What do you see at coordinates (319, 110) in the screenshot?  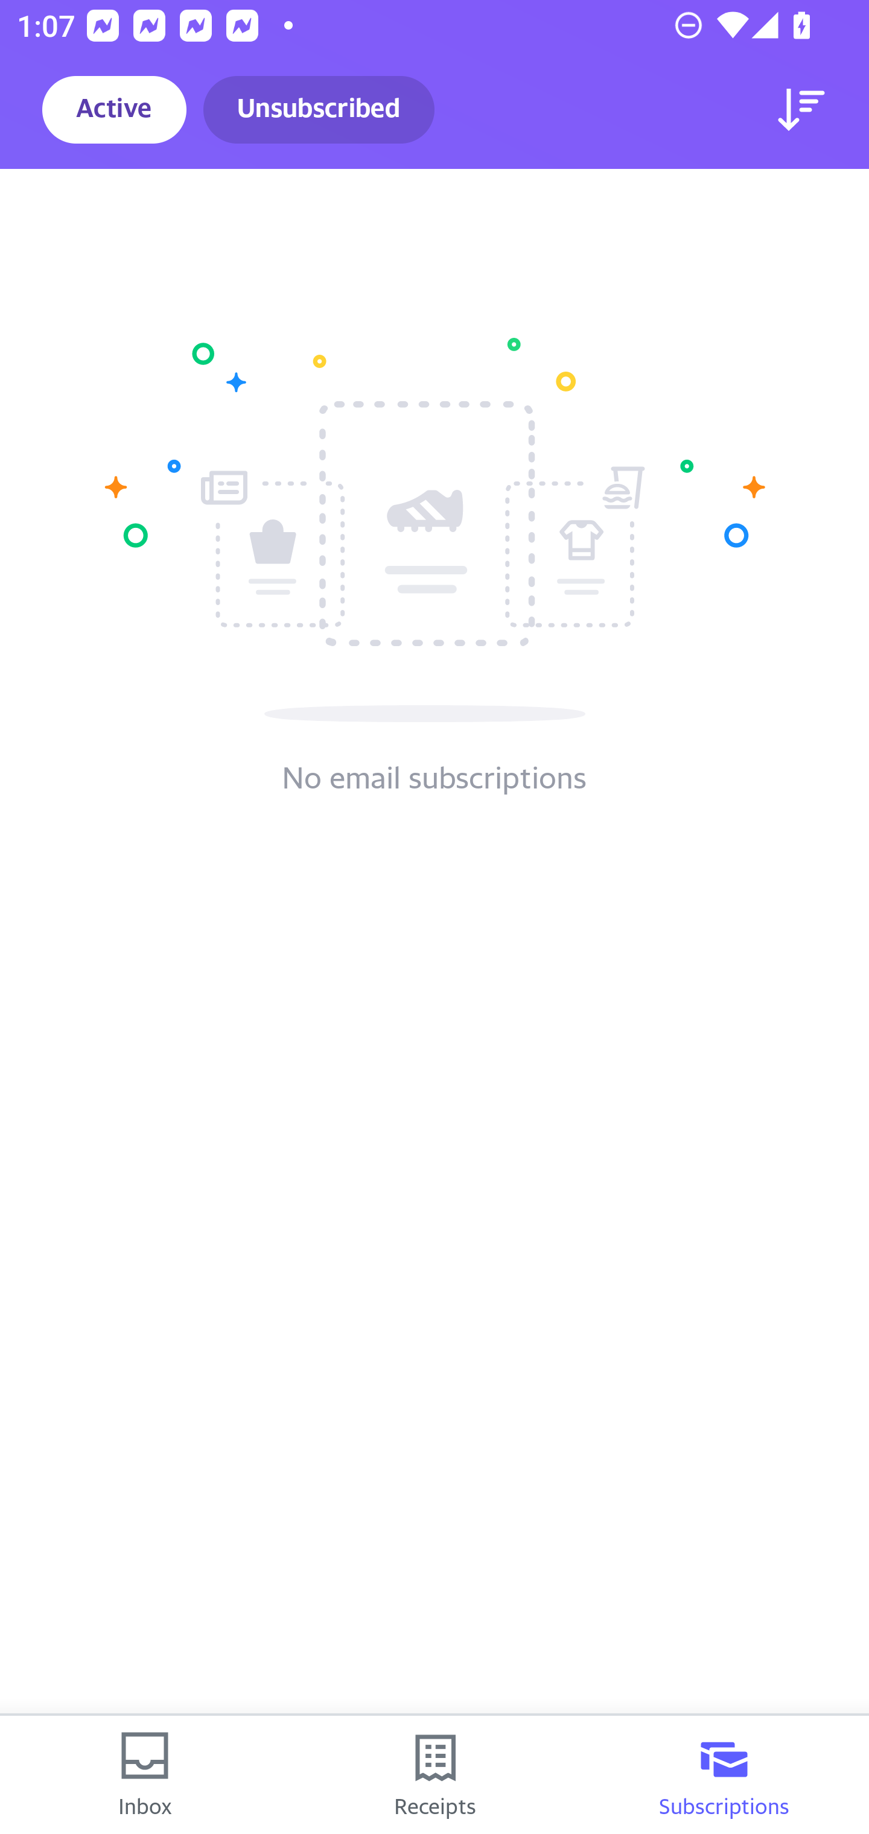 I see `Unsubscribed` at bounding box center [319, 110].